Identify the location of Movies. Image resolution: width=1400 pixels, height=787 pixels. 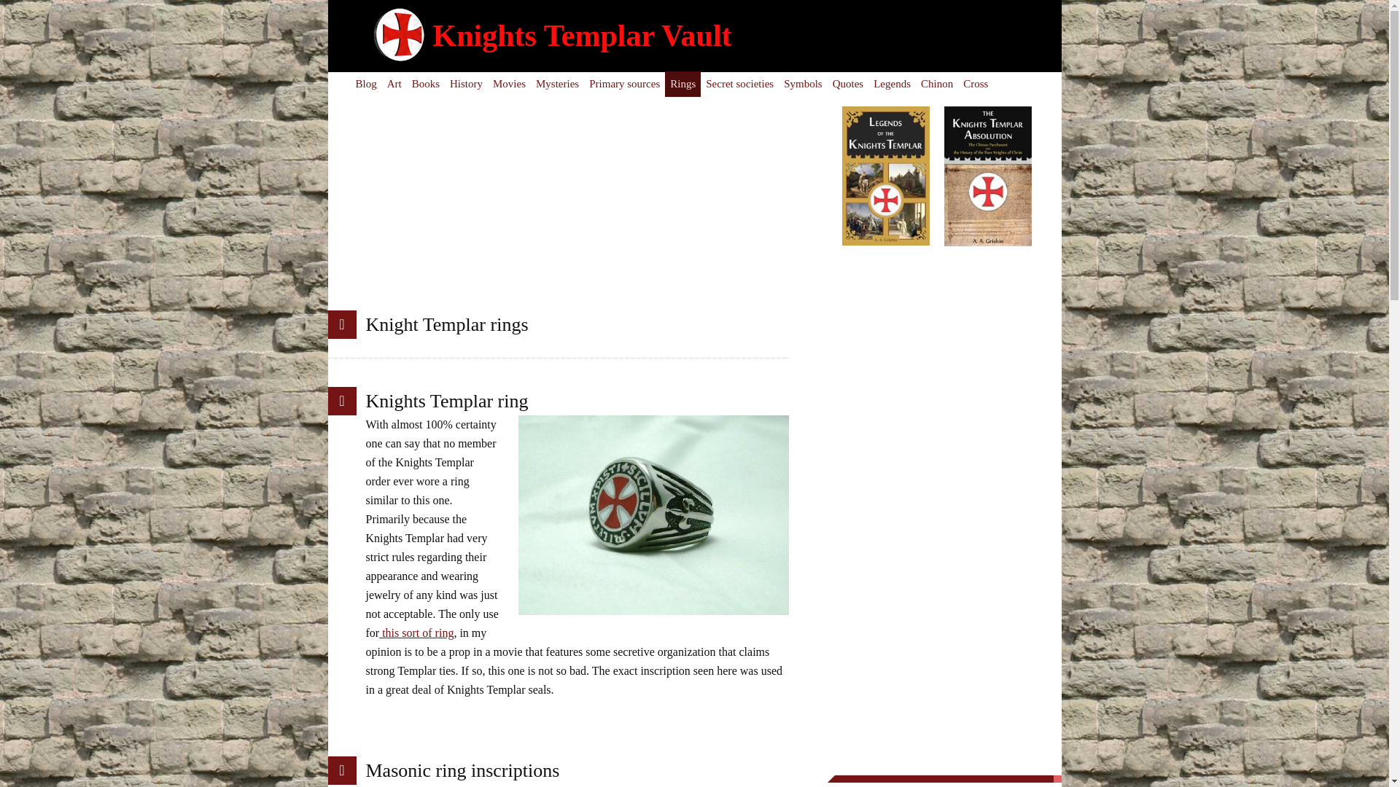
(509, 84).